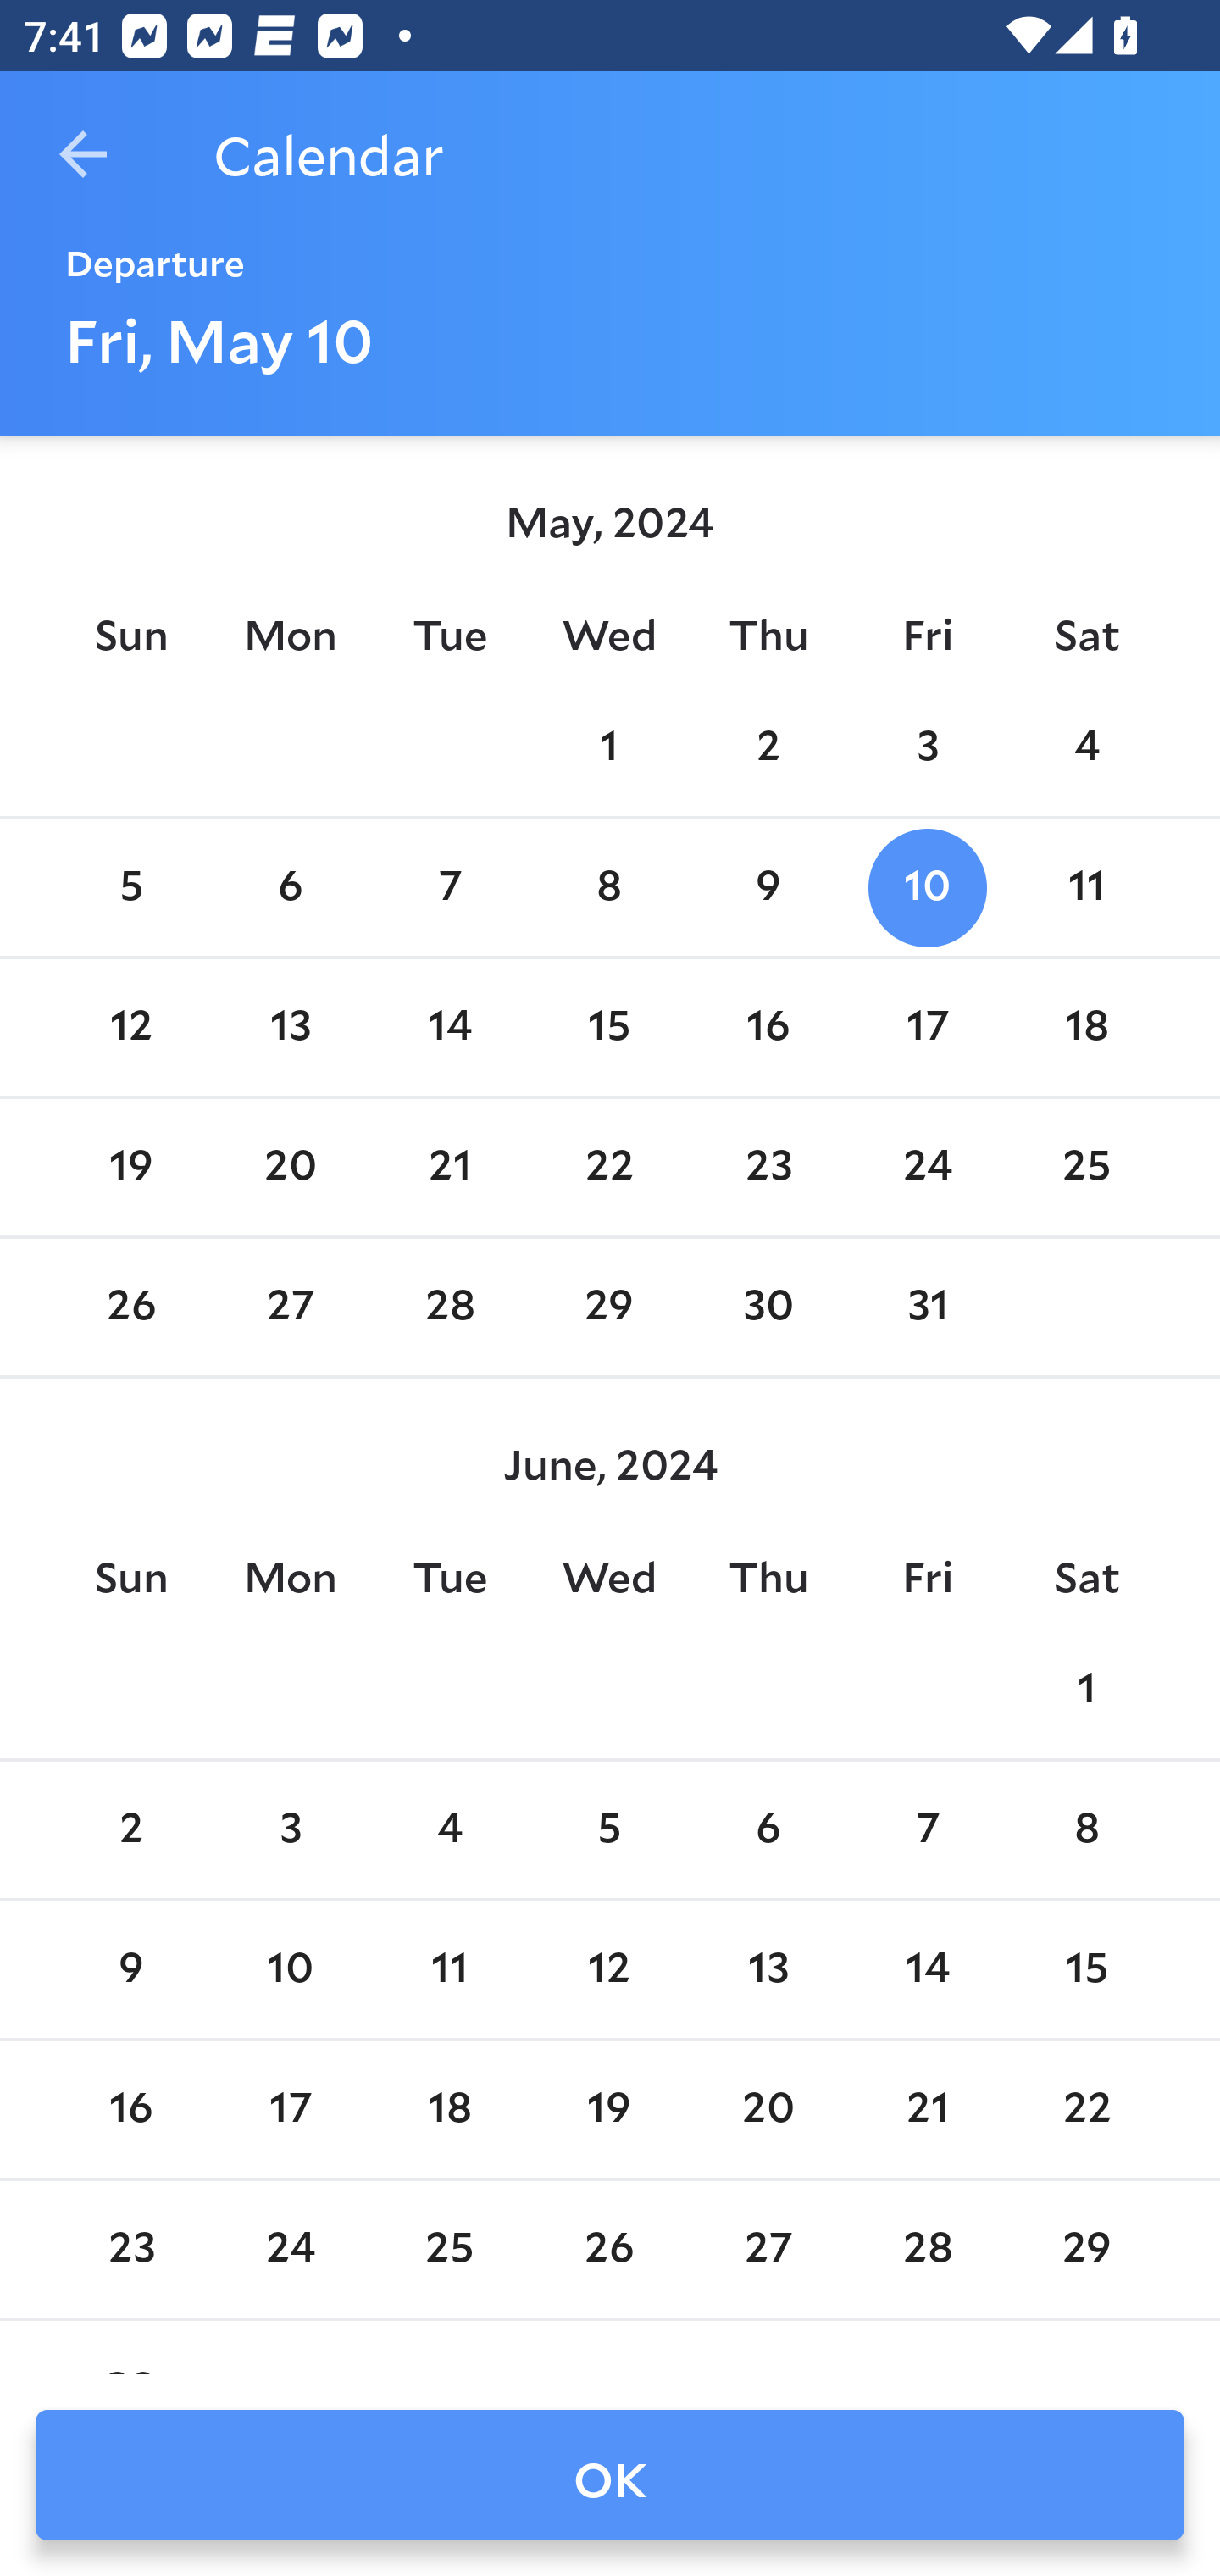 This screenshot has height=2576, width=1220. What do you see at coordinates (1086, 1167) in the screenshot?
I see `25` at bounding box center [1086, 1167].